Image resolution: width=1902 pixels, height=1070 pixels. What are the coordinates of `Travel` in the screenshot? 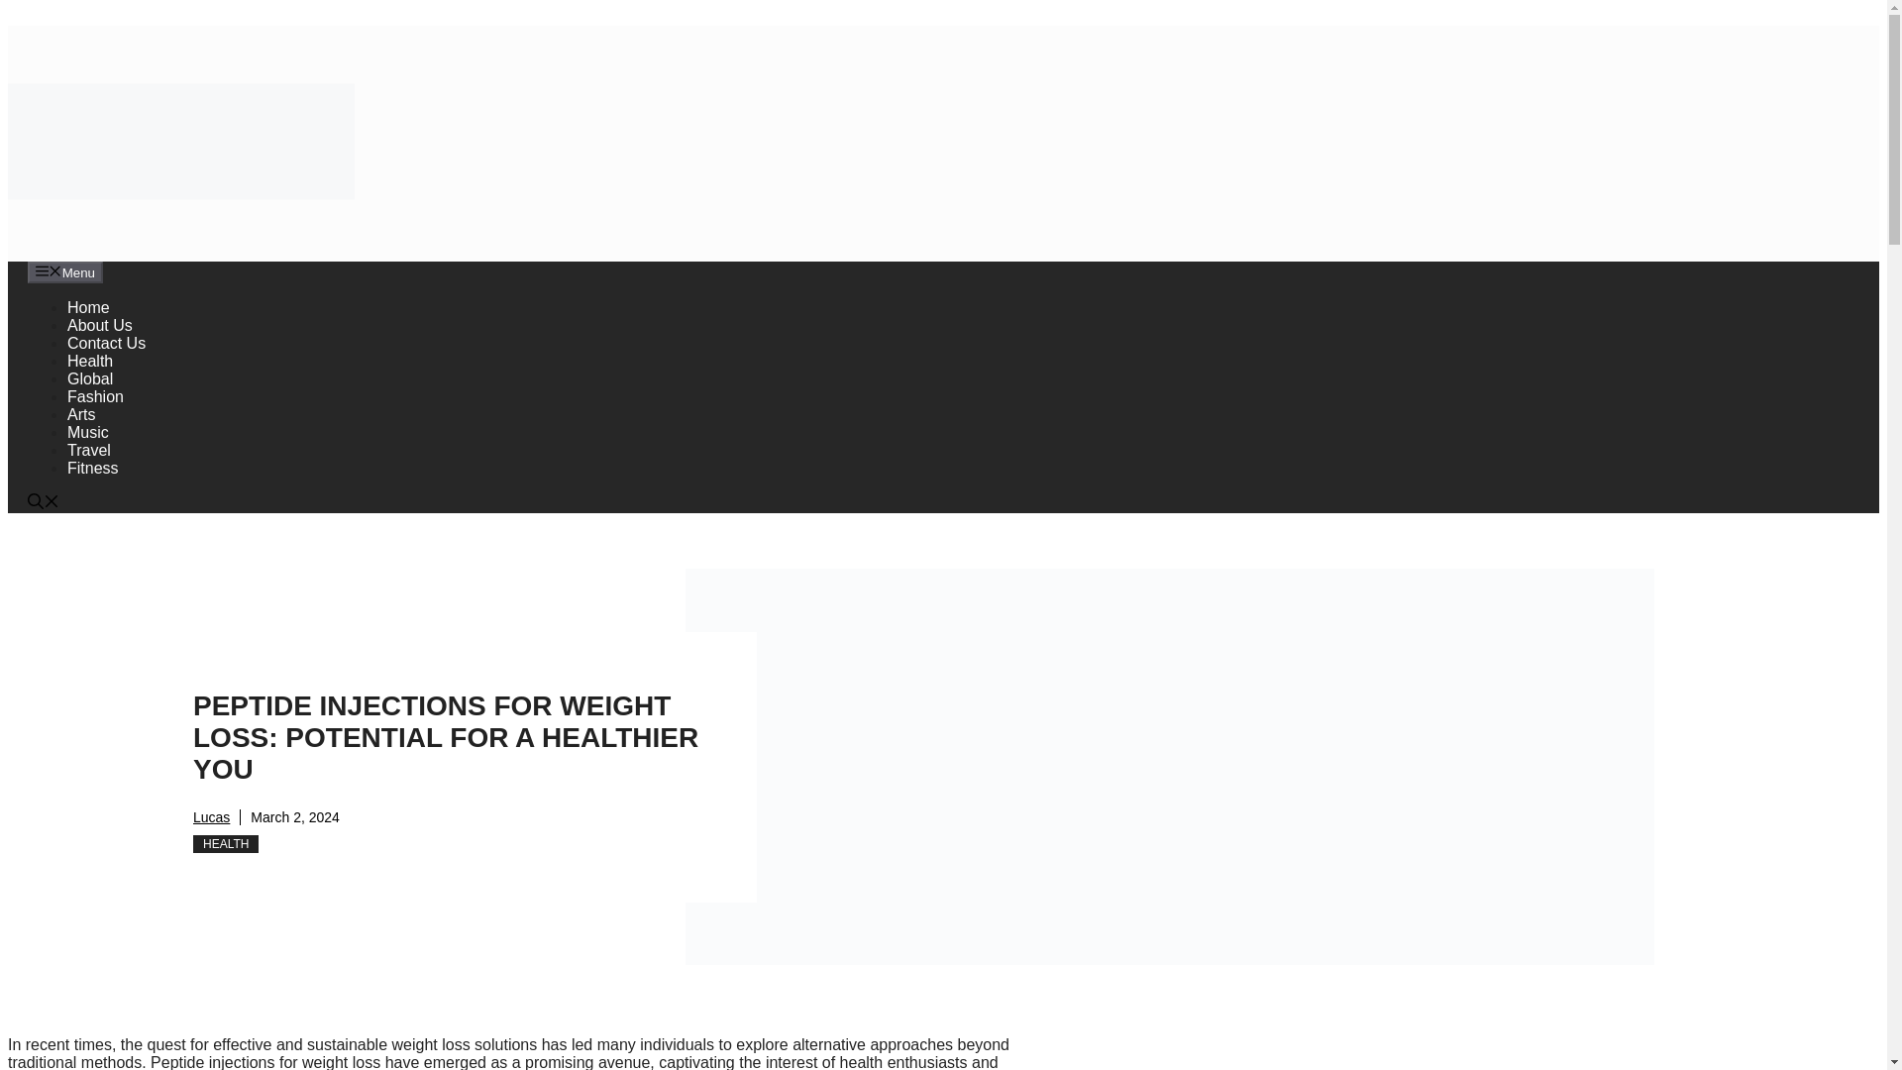 It's located at (88, 450).